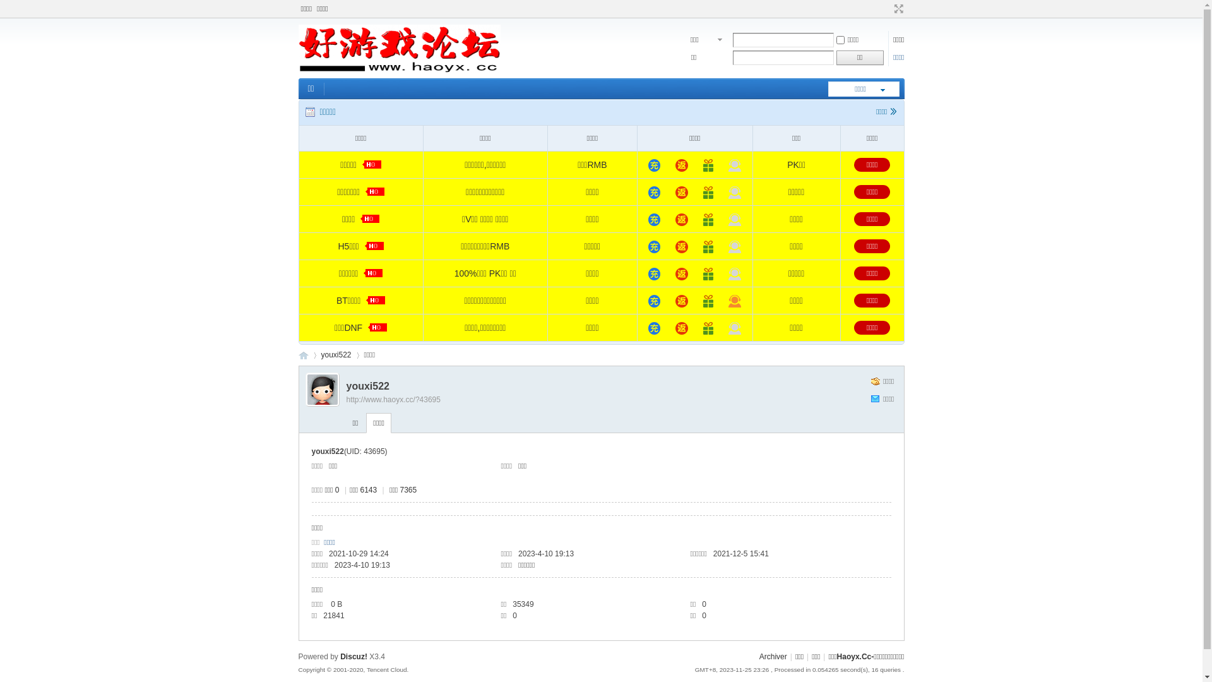 The height and width of the screenshot is (682, 1212). Describe the element at coordinates (735, 301) in the screenshot. I see `85877770 ` at that location.